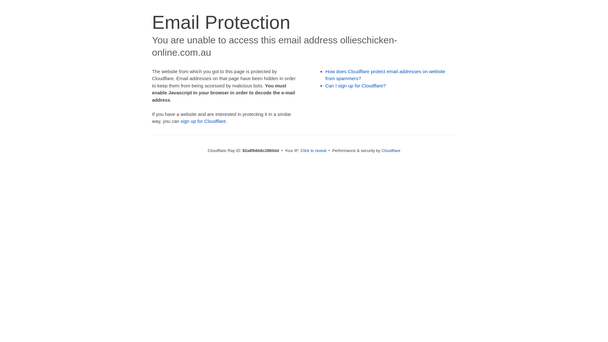 The image size is (608, 342). I want to click on Can I sign up for Cloudflare?, so click(356, 85).